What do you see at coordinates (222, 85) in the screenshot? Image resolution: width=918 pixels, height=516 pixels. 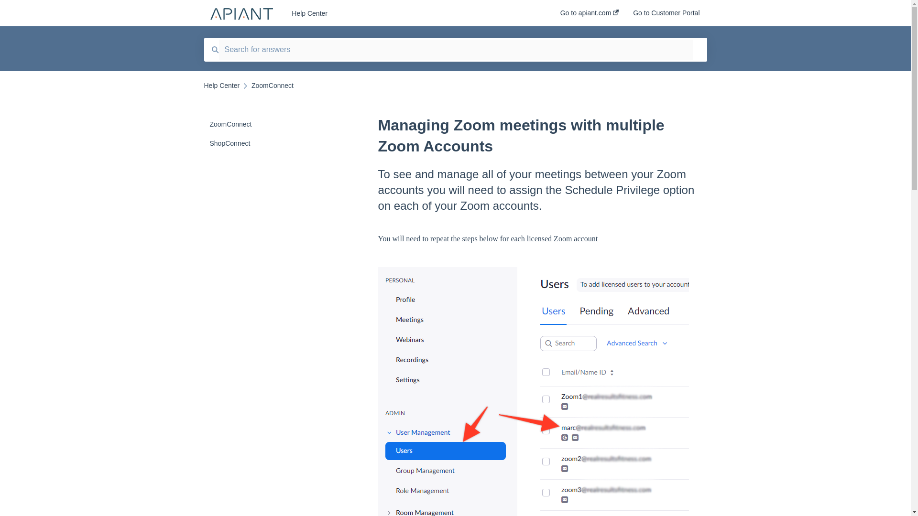 I see `Help Center` at bounding box center [222, 85].